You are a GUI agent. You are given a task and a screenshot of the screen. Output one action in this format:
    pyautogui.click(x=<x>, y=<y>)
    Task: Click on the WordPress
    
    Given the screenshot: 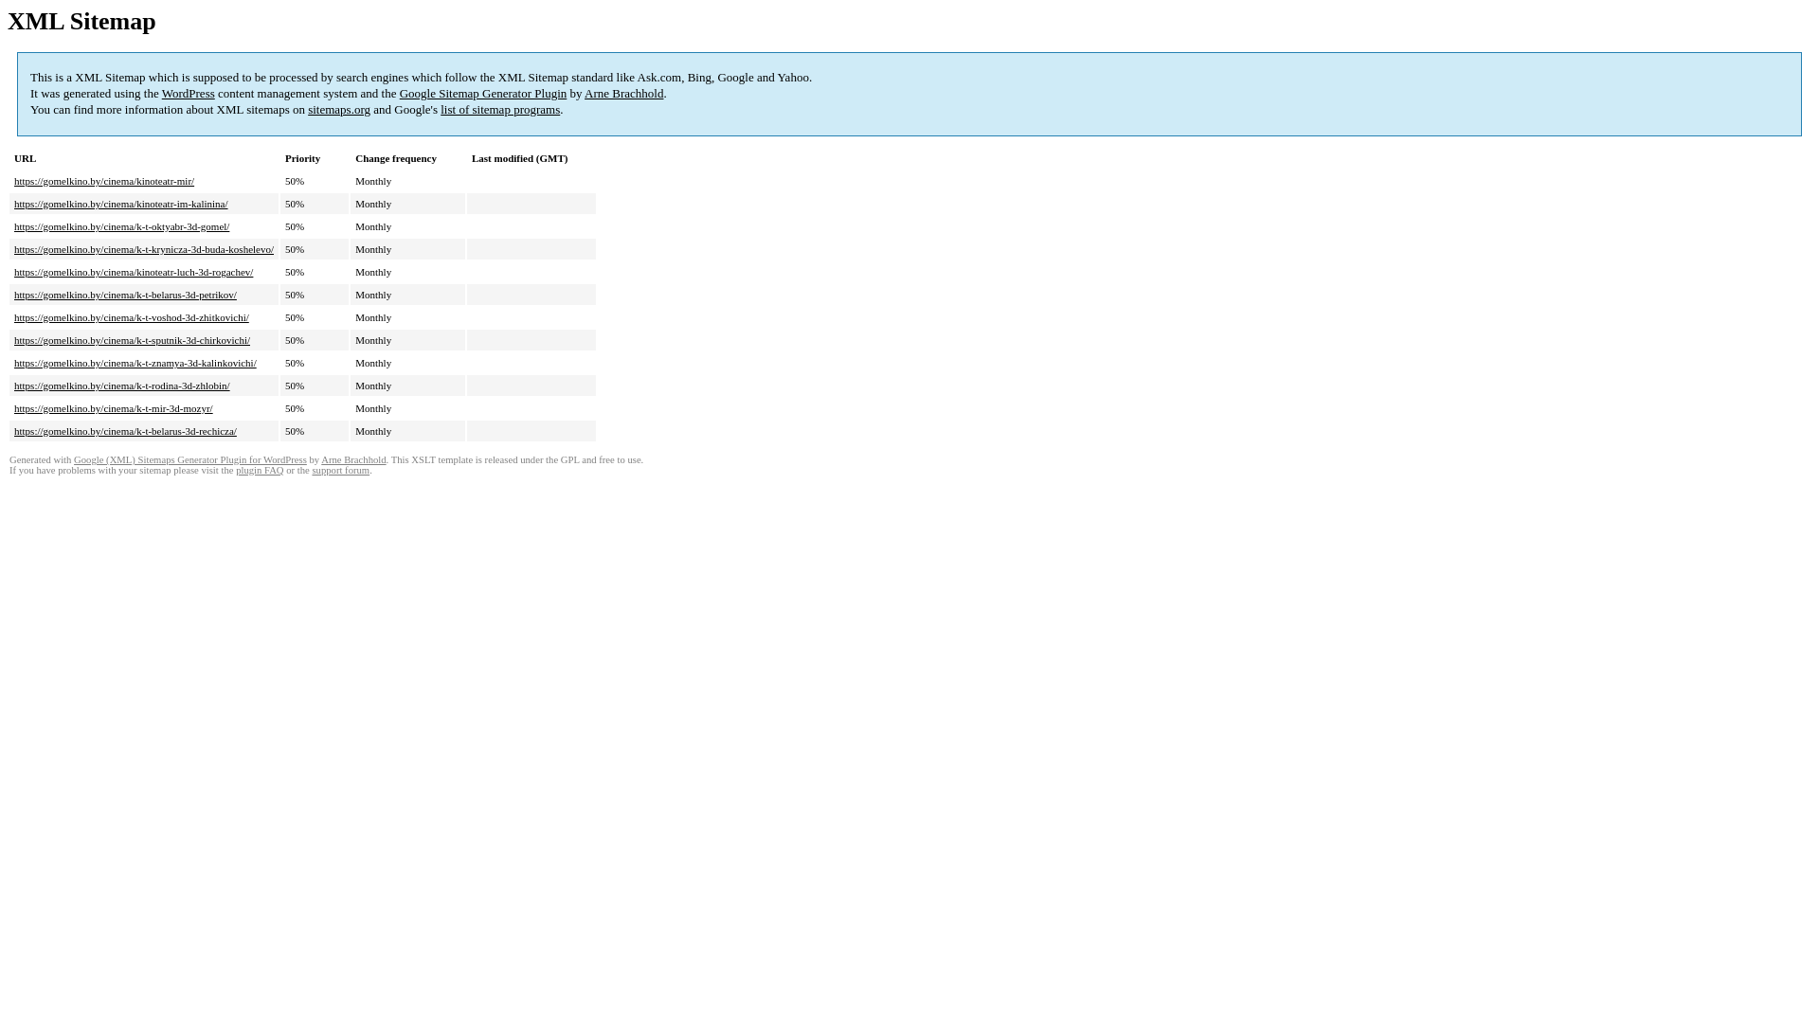 What is the action you would take?
    pyautogui.click(x=189, y=93)
    